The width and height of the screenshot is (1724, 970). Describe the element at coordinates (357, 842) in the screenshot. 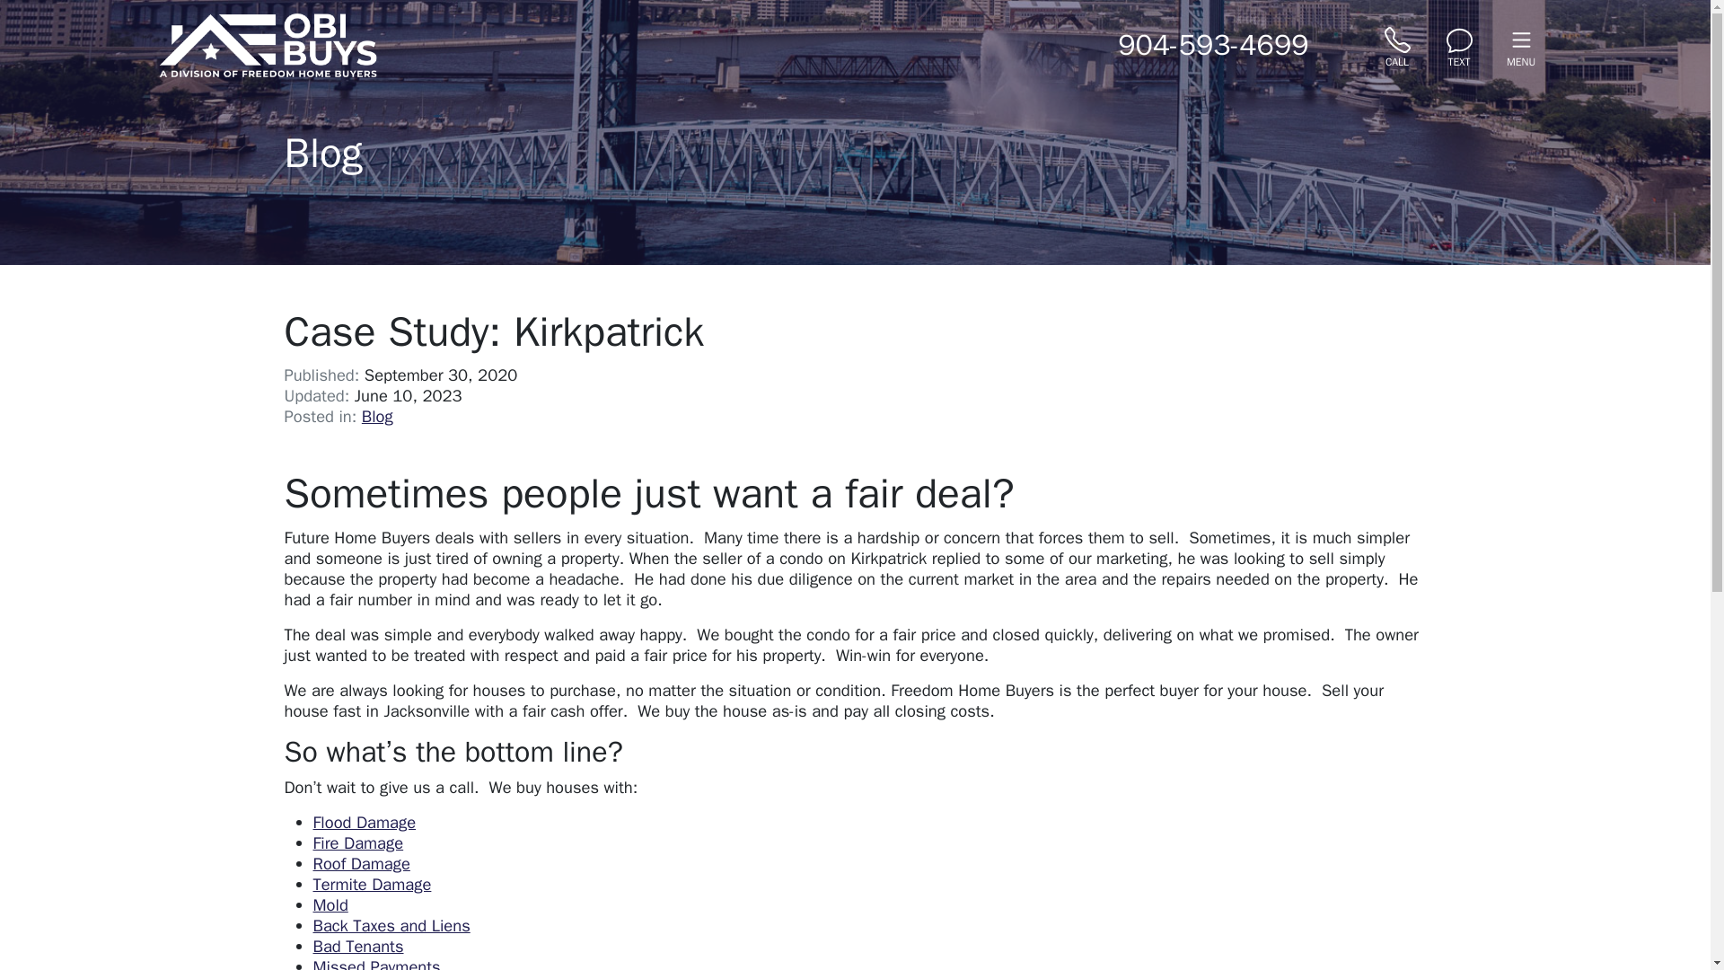

I see `Fire Damage` at that location.